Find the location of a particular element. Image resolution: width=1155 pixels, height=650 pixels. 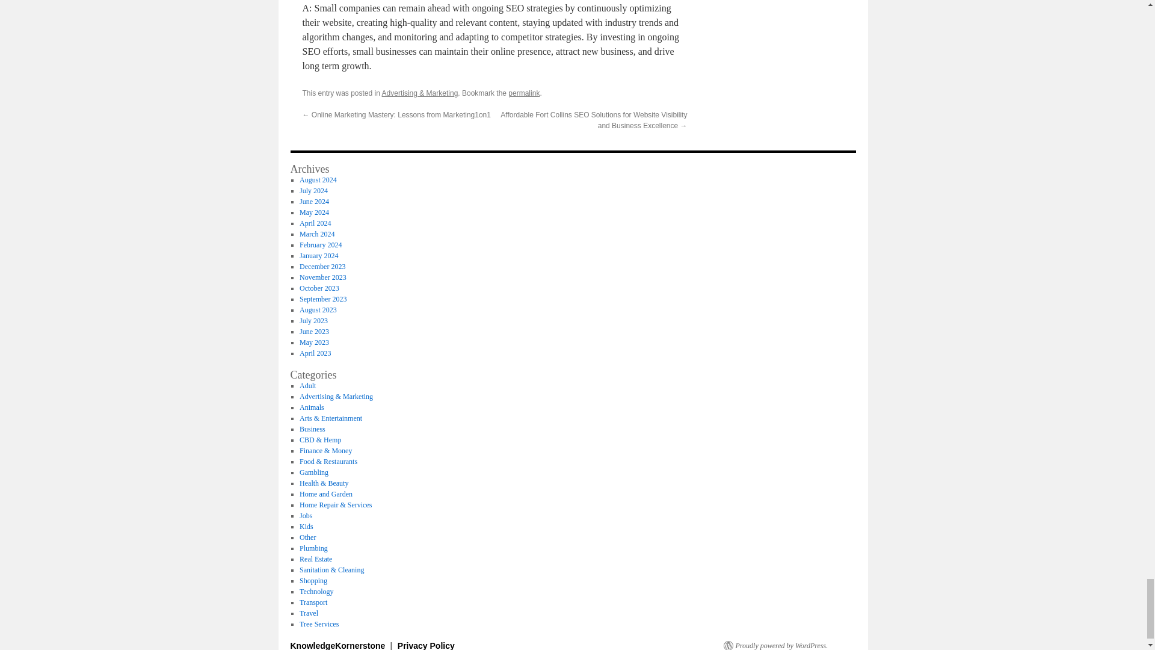

December 2023 is located at coordinates (322, 267).